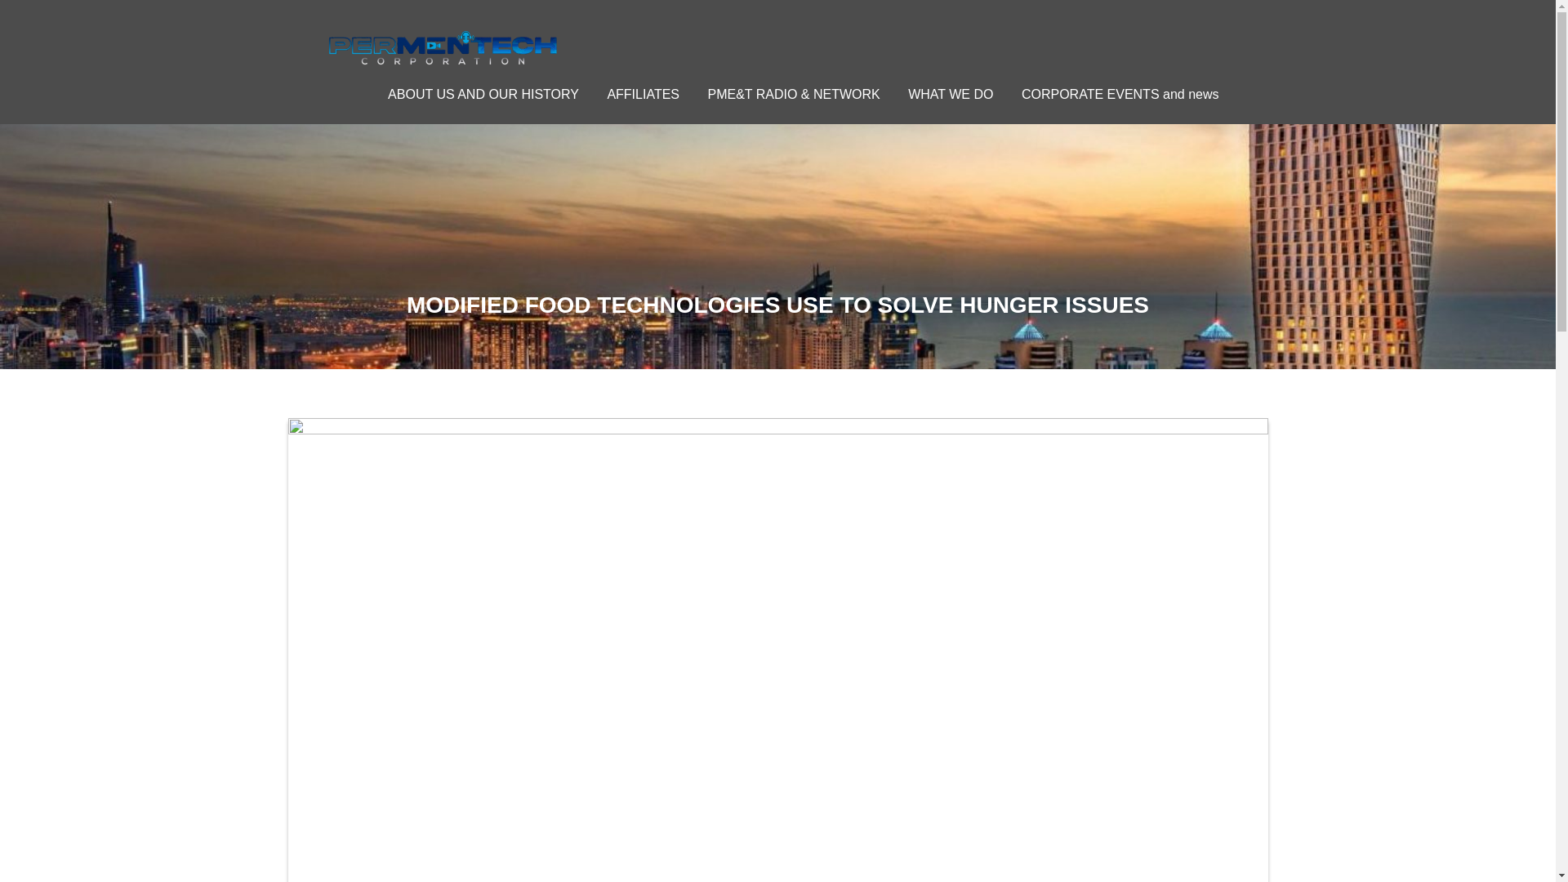 This screenshot has height=882, width=1568. What do you see at coordinates (1120, 95) in the screenshot?
I see `CORPORATE EVENTS and news` at bounding box center [1120, 95].